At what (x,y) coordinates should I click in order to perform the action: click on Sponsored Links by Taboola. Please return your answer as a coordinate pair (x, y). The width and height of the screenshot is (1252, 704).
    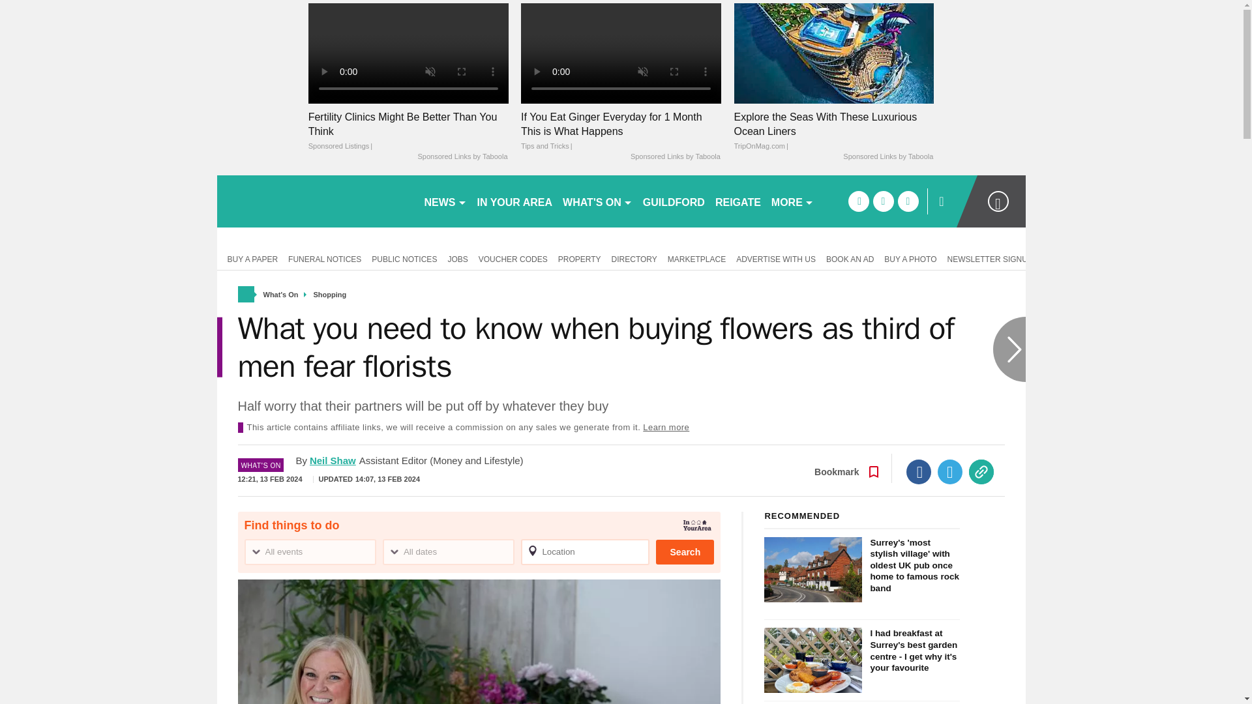
    Looking at the image, I should click on (462, 157).